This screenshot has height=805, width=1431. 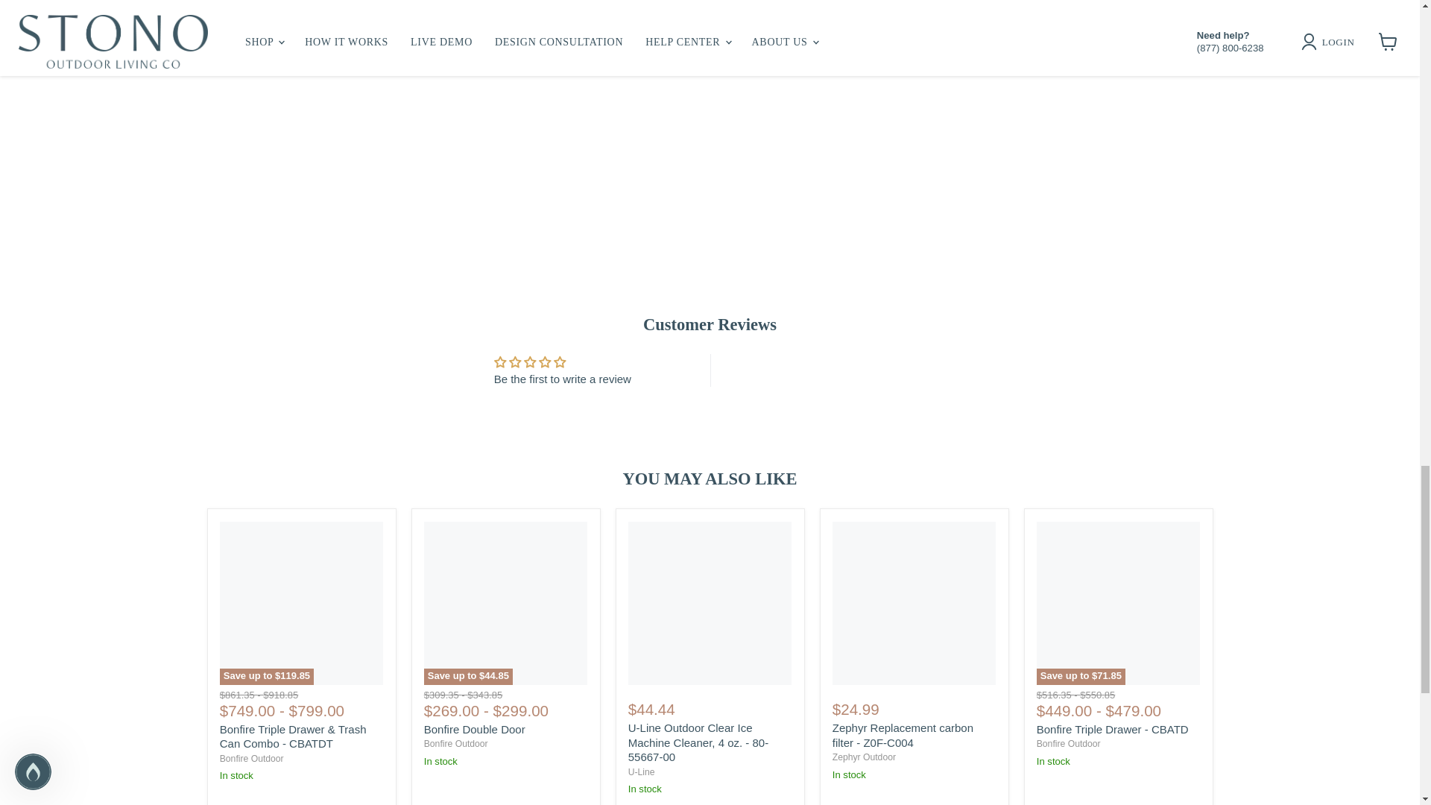 What do you see at coordinates (641, 772) in the screenshot?
I see `U-Line` at bounding box center [641, 772].